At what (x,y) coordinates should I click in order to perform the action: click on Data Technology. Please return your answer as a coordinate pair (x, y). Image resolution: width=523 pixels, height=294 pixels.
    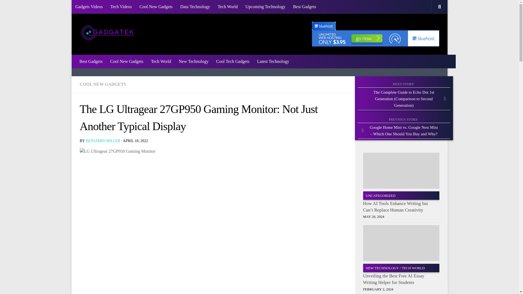
    Looking at the image, I should click on (195, 7).